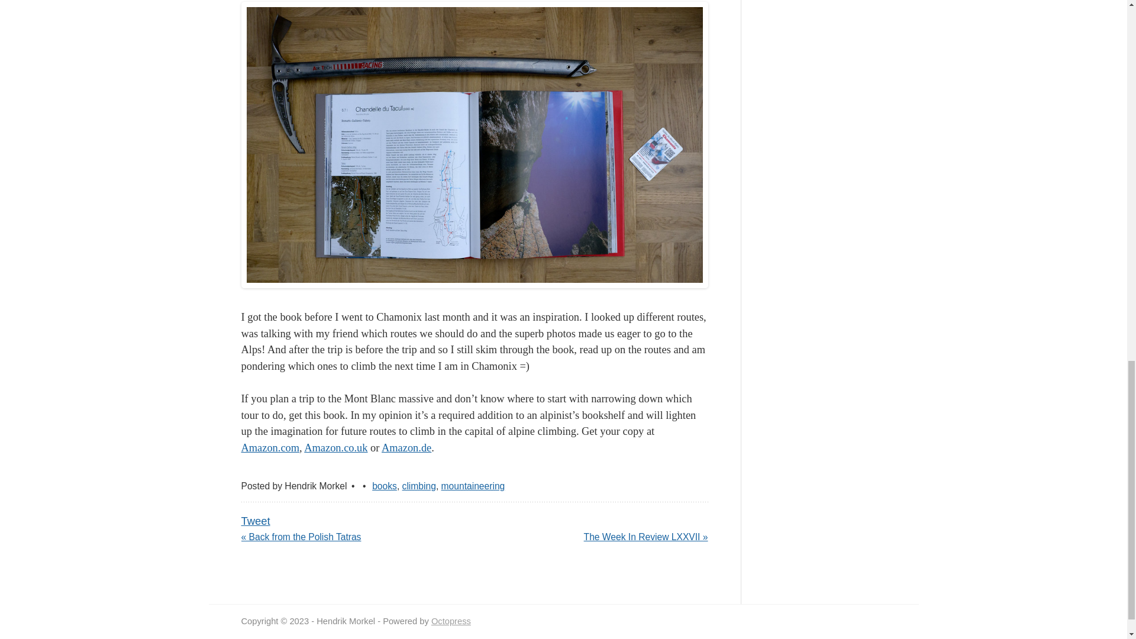 This screenshot has width=1136, height=639. What do you see at coordinates (301, 537) in the screenshot?
I see `Previous Post: Back from the Polish Tatras` at bounding box center [301, 537].